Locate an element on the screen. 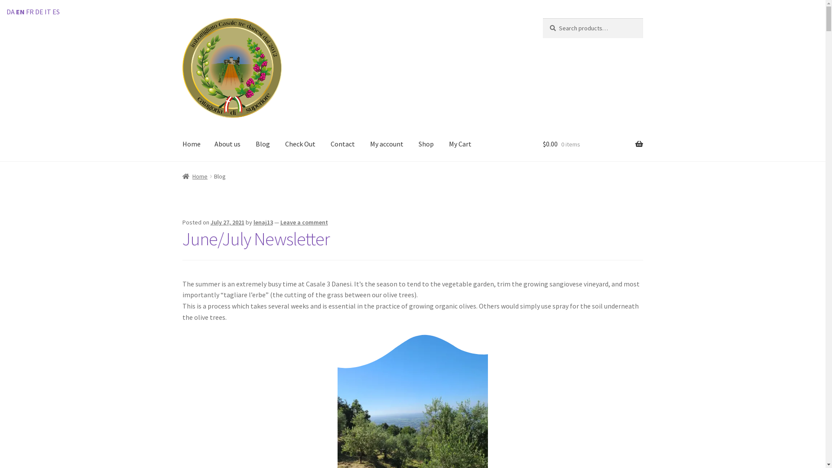 This screenshot has height=468, width=832. Blog is located at coordinates (263, 145).